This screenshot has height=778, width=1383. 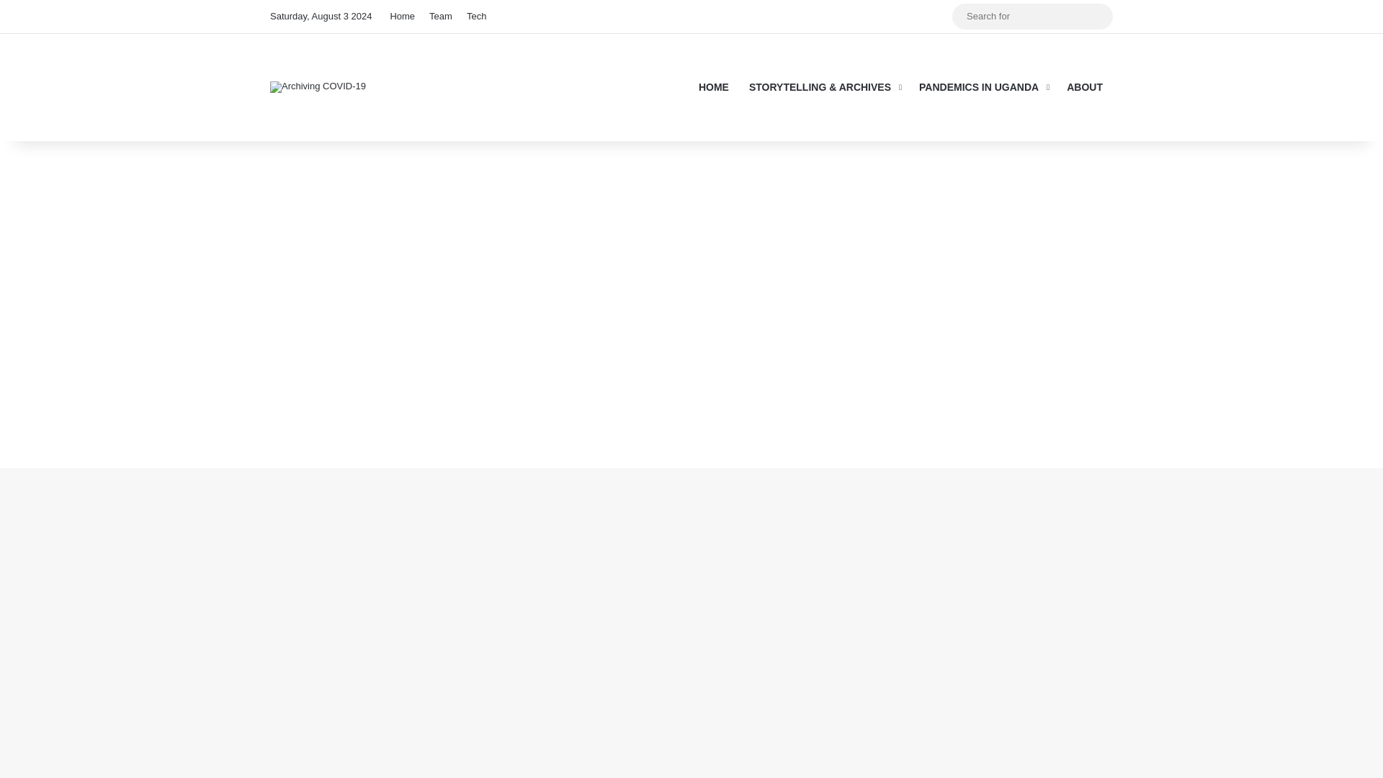 What do you see at coordinates (440, 17) in the screenshot?
I see `Team` at bounding box center [440, 17].